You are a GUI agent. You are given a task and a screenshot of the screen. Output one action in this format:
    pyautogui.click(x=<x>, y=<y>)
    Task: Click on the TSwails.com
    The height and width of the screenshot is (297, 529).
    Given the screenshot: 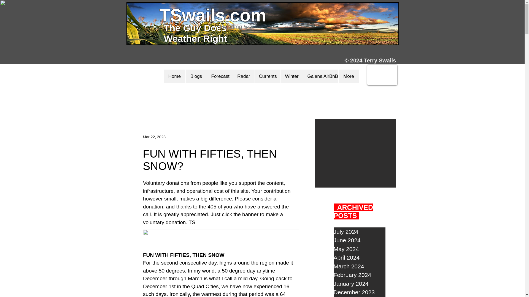 What is the action you would take?
    pyautogui.click(x=212, y=15)
    